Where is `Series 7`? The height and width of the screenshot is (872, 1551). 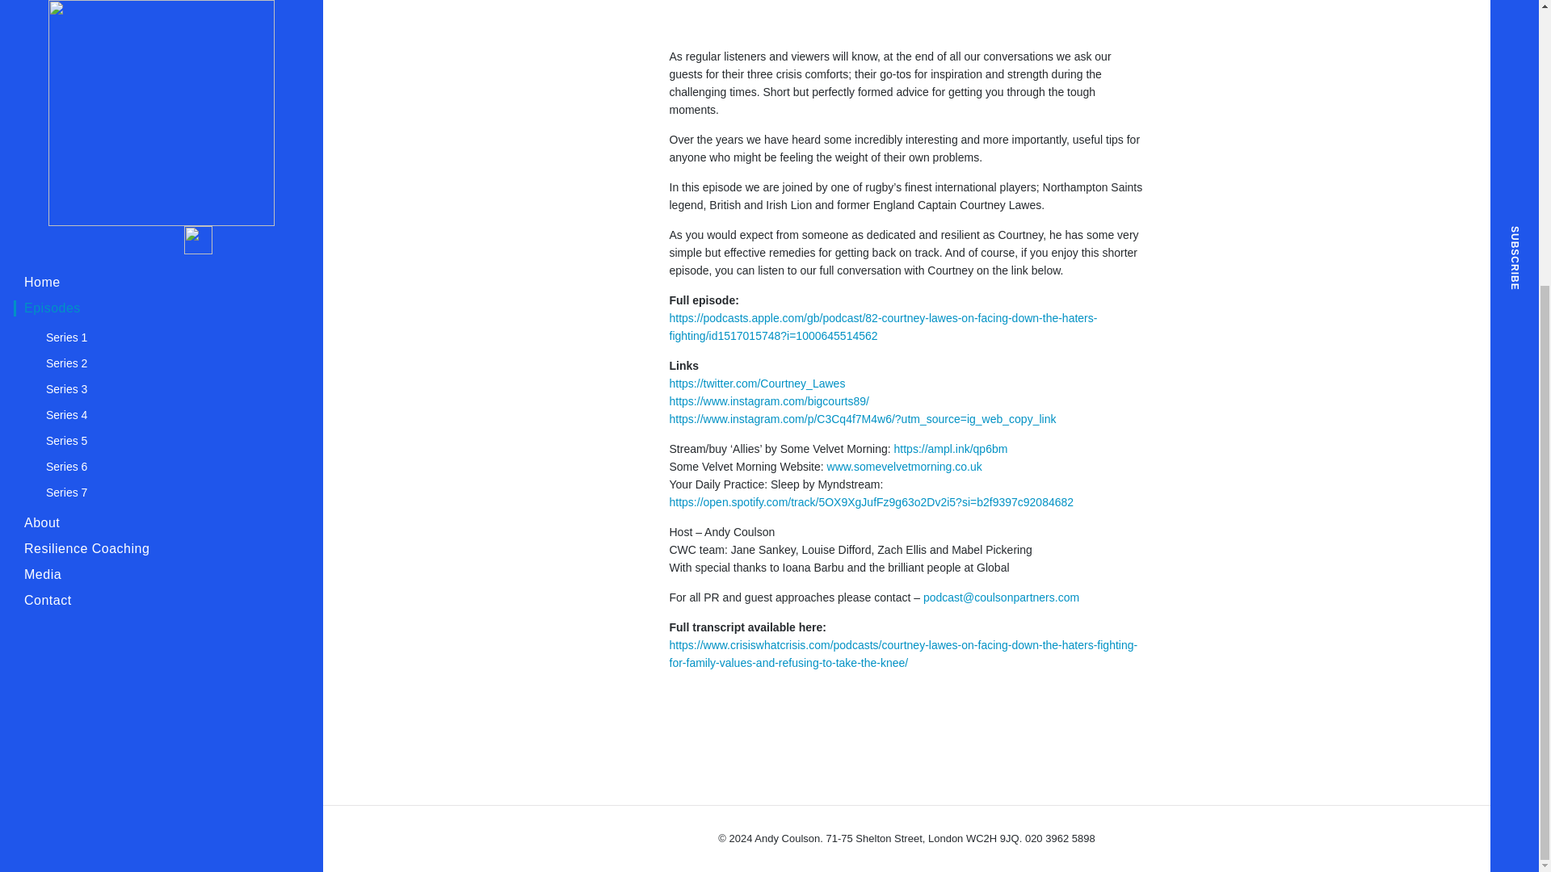 Series 7 is located at coordinates (159, 78).